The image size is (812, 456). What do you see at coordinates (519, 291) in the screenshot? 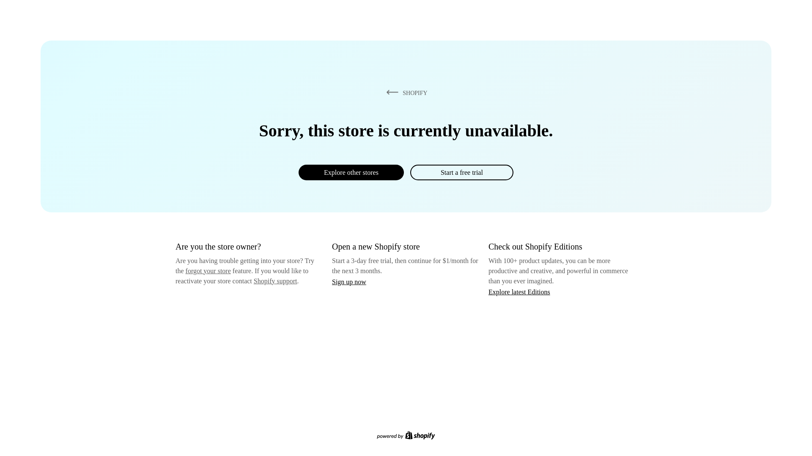
I see `Explore latest Editions` at bounding box center [519, 291].